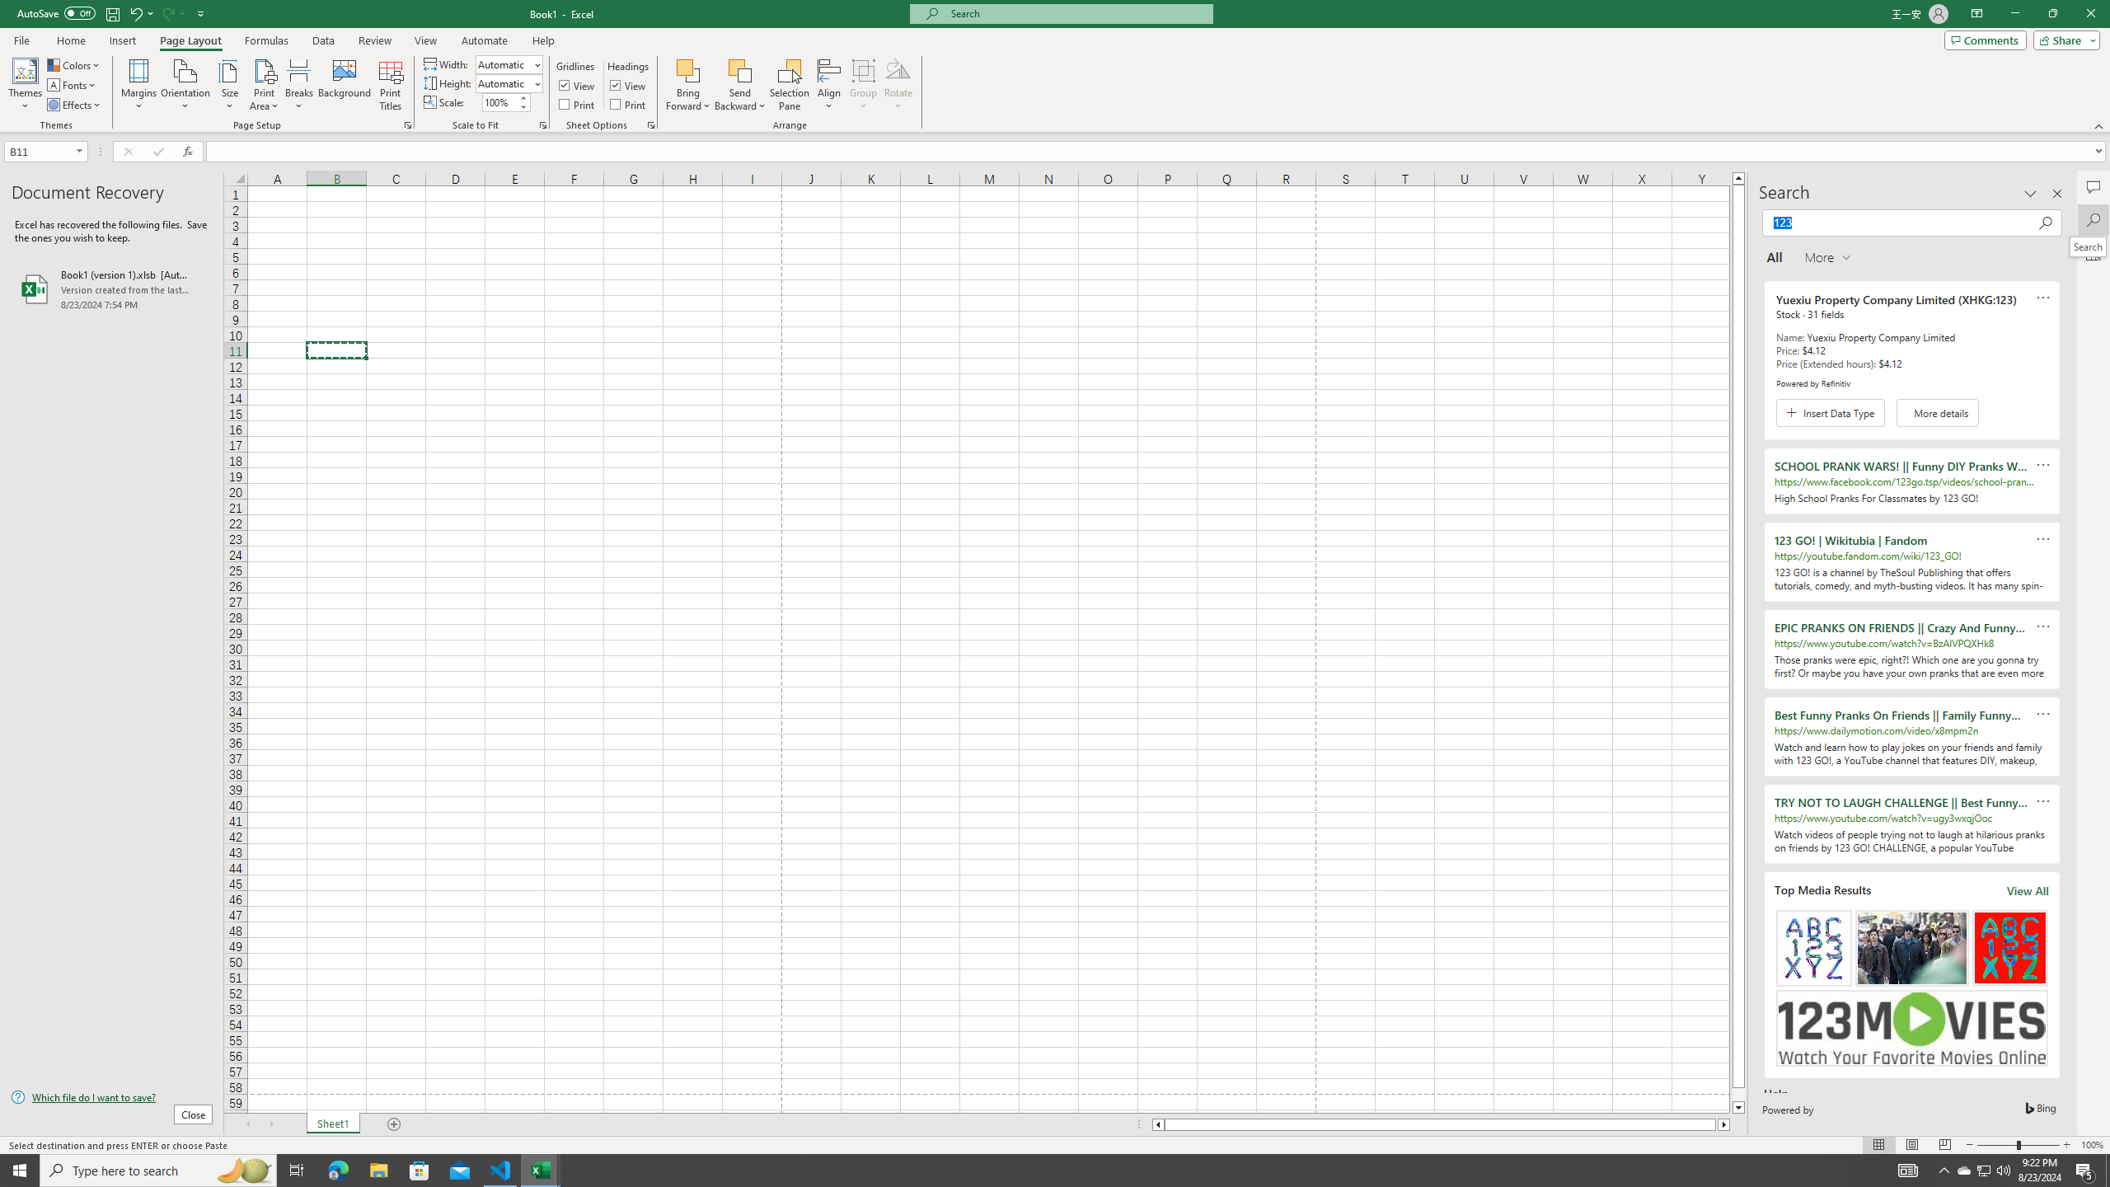 This screenshot has width=2110, height=1187. What do you see at coordinates (485, 40) in the screenshot?
I see `Automate` at bounding box center [485, 40].